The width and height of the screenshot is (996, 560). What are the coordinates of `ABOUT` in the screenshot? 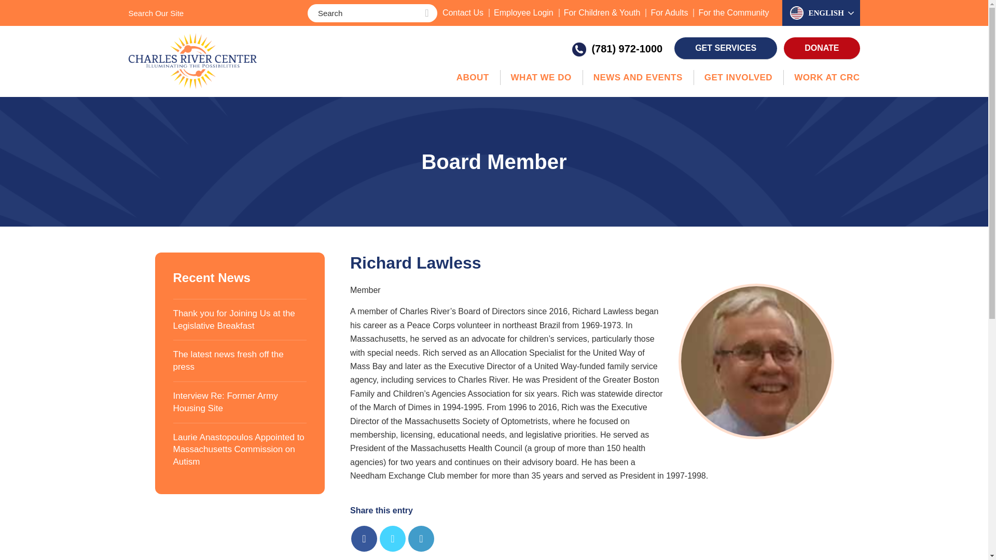 It's located at (472, 78).